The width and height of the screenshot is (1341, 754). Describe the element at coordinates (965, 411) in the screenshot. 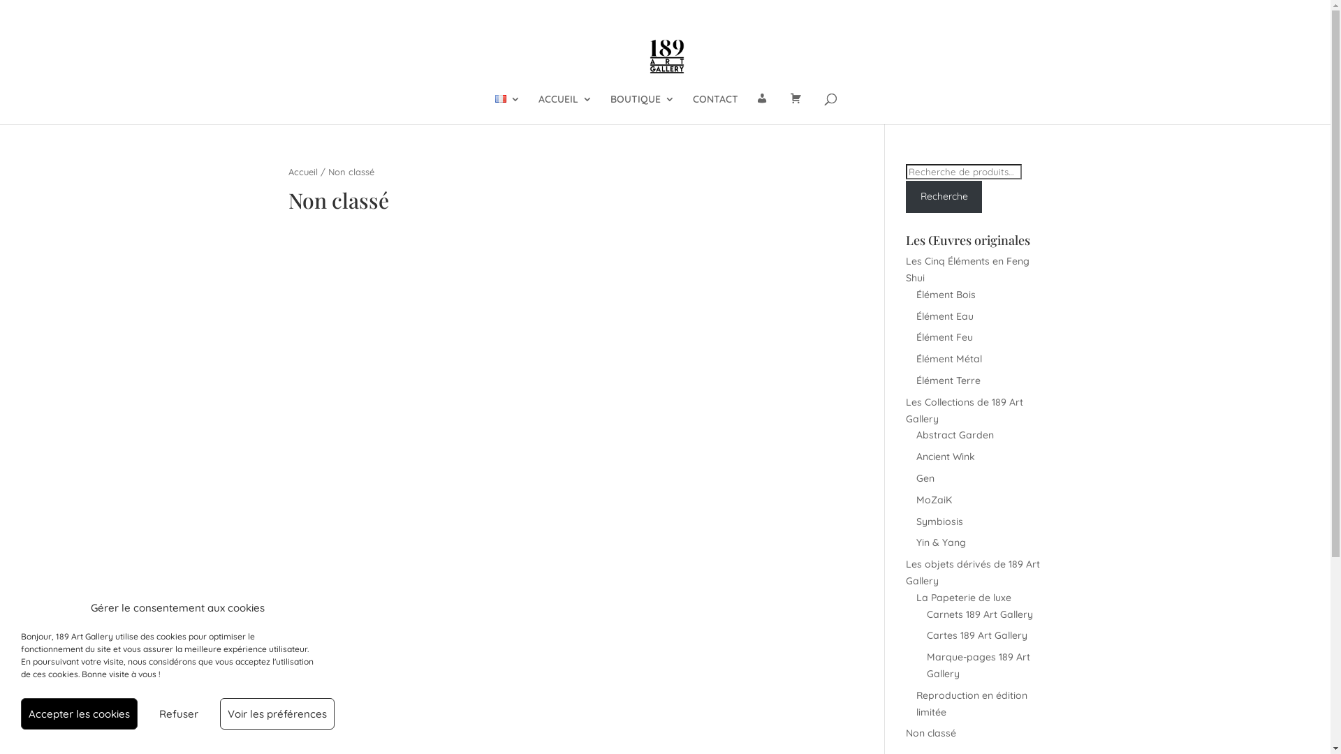

I see `Les Collections de 189 Art Gallery` at that location.